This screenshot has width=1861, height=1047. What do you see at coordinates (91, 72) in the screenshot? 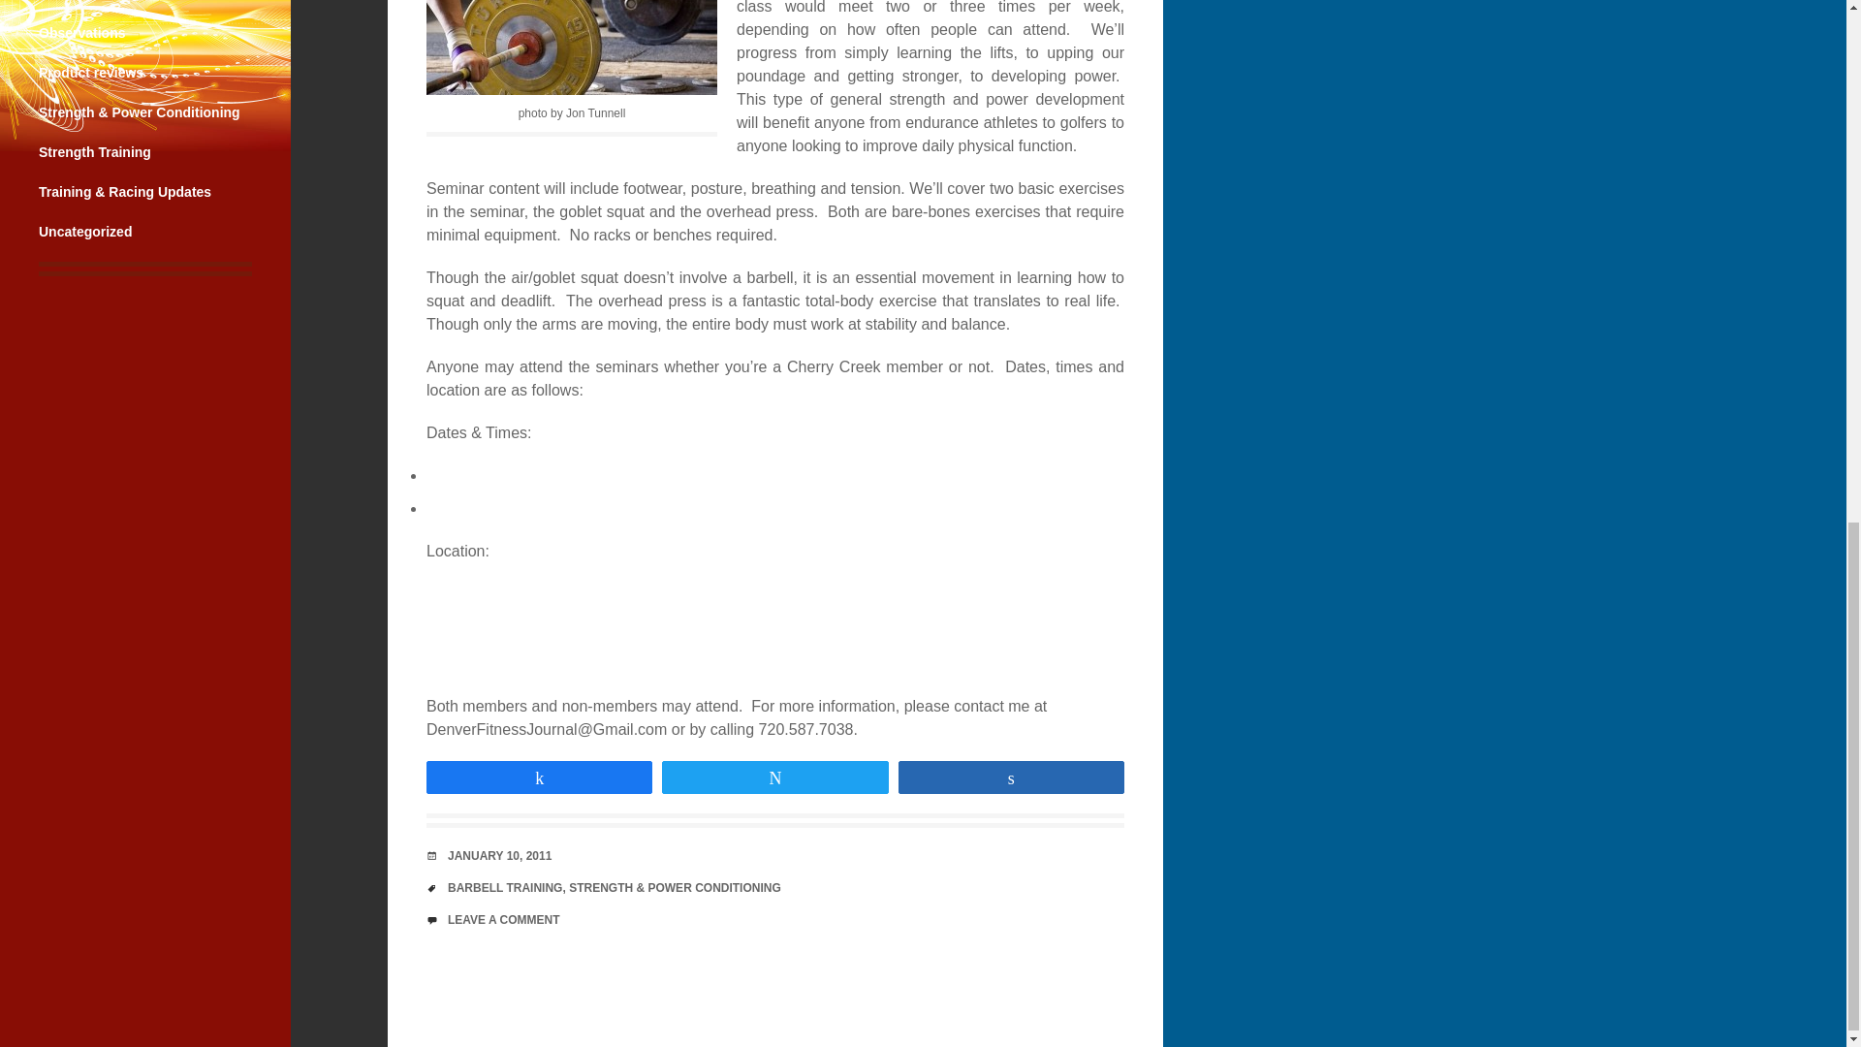
I see `Product reviews` at bounding box center [91, 72].